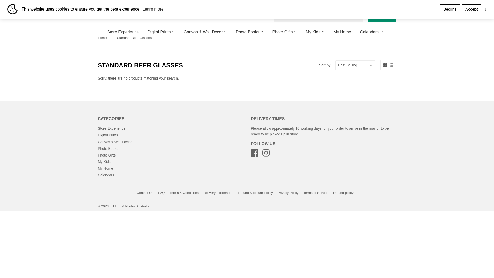  What do you see at coordinates (285, 32) in the screenshot?
I see `Photo Gifts` at bounding box center [285, 32].